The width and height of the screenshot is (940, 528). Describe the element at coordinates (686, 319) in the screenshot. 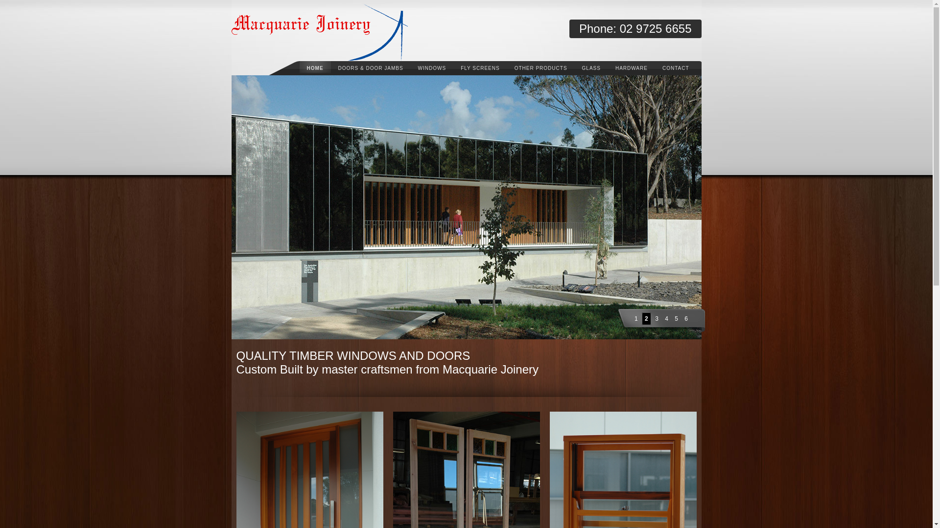

I see `6` at that location.